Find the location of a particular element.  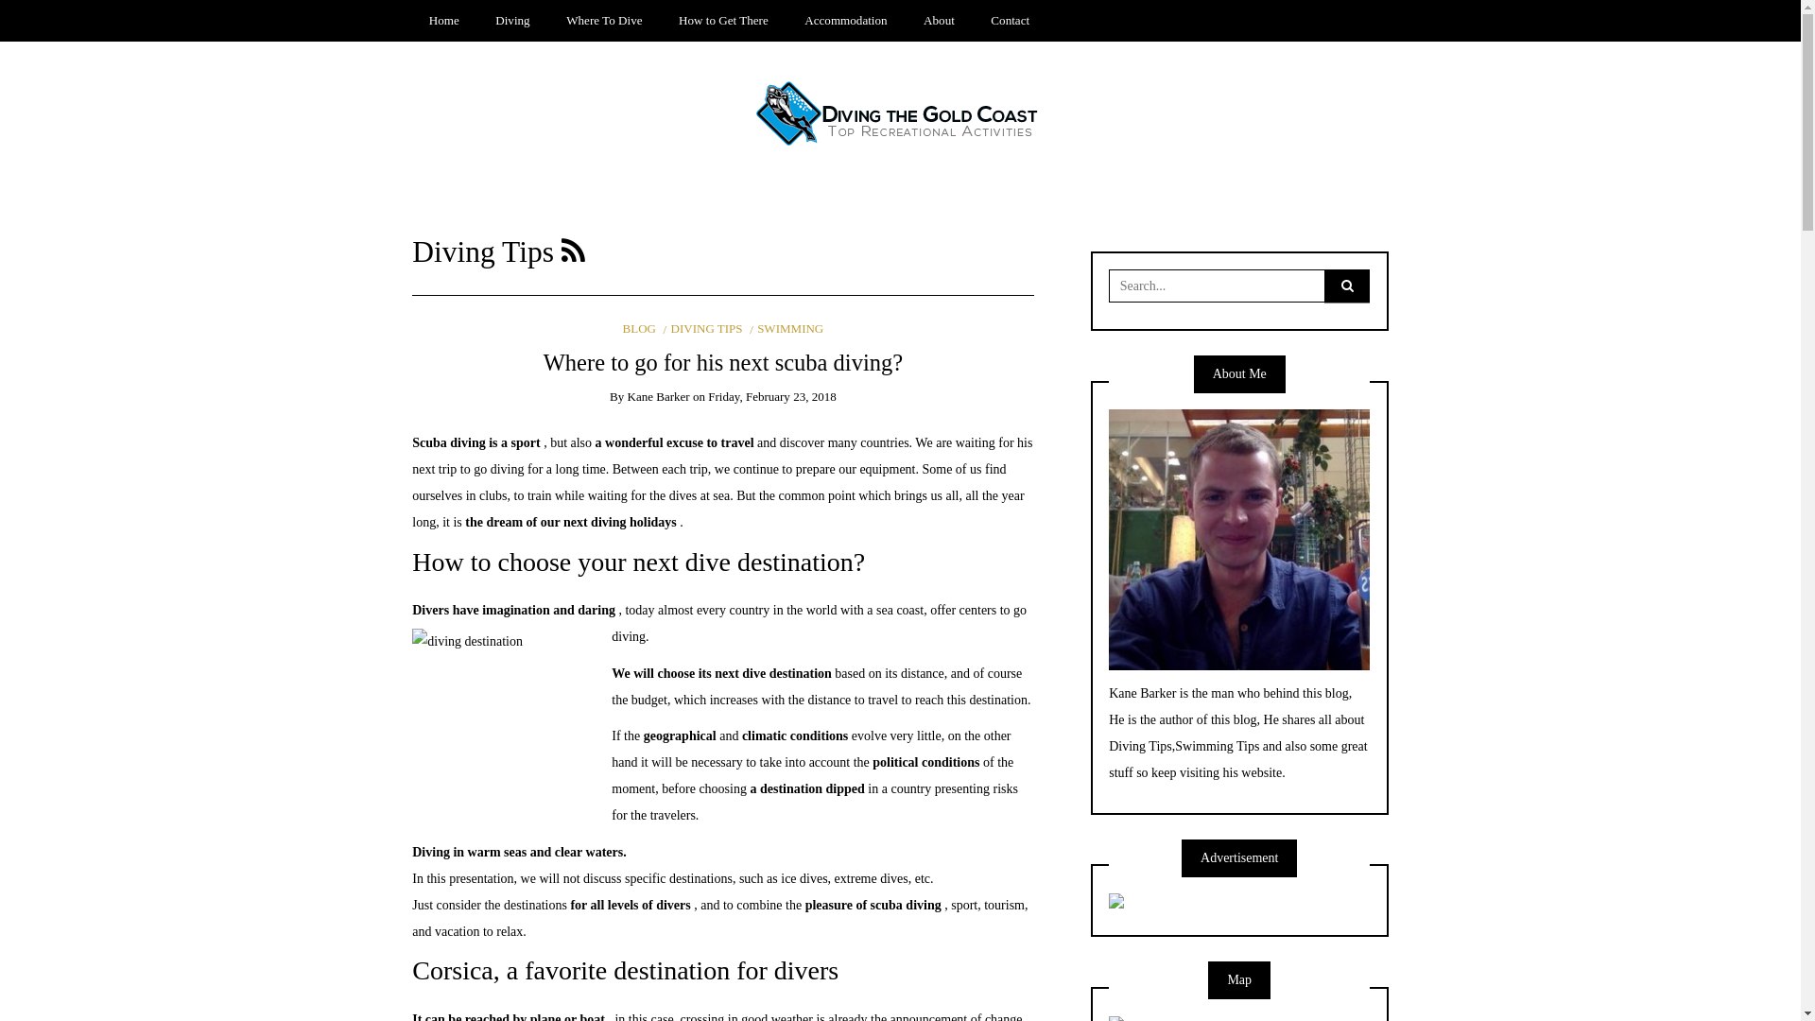

Where to go for his next scuba diving? is located at coordinates (723, 363).